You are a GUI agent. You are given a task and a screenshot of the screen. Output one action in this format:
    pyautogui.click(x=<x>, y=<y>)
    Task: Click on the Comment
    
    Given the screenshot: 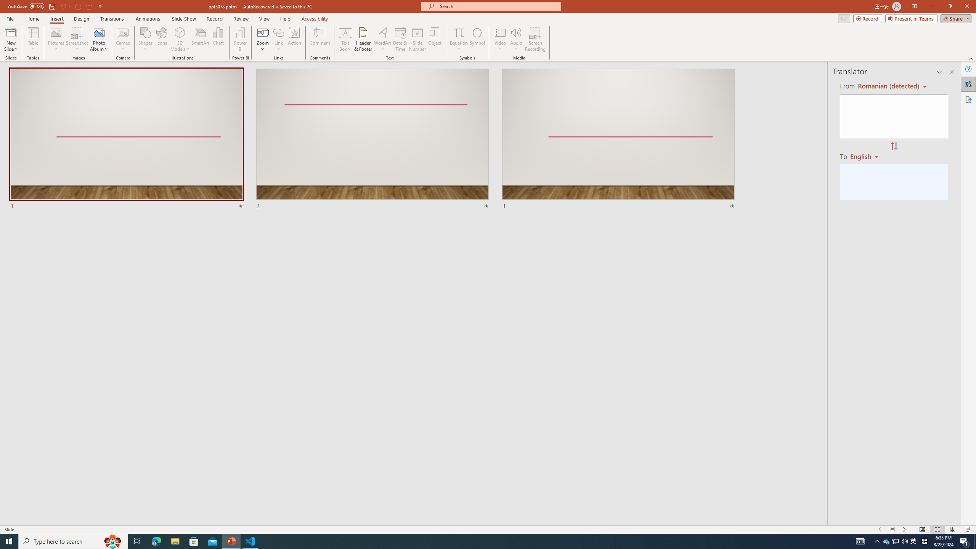 What is the action you would take?
    pyautogui.click(x=319, y=39)
    